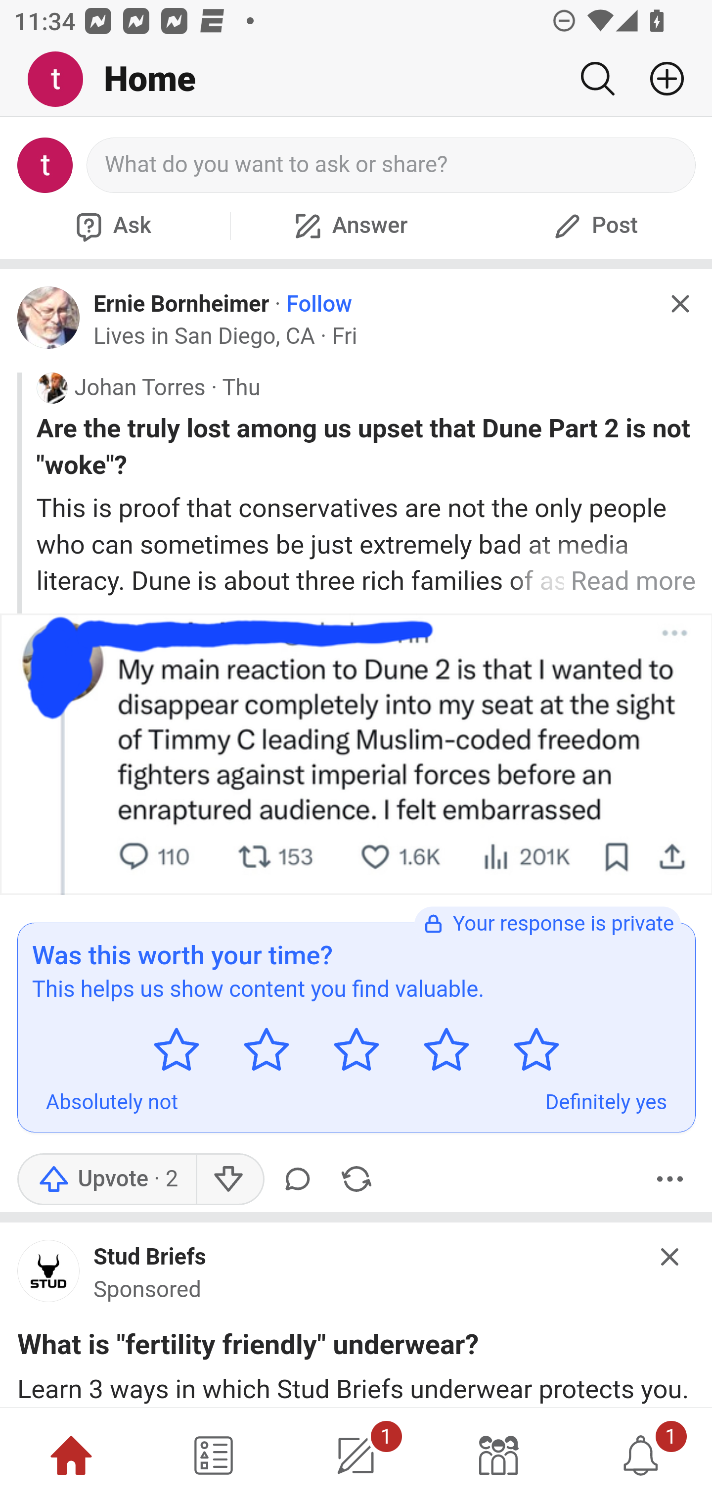 This screenshot has width=712, height=1504. Describe the element at coordinates (593, 226) in the screenshot. I see `Post` at that location.